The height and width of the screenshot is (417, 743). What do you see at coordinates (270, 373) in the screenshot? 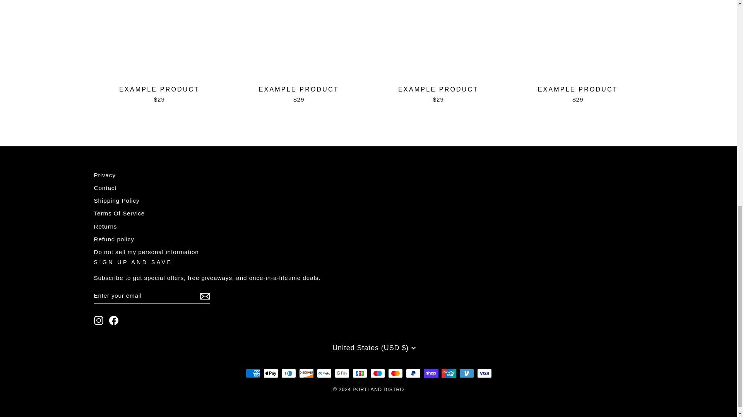
I see `Apple Pay` at bounding box center [270, 373].